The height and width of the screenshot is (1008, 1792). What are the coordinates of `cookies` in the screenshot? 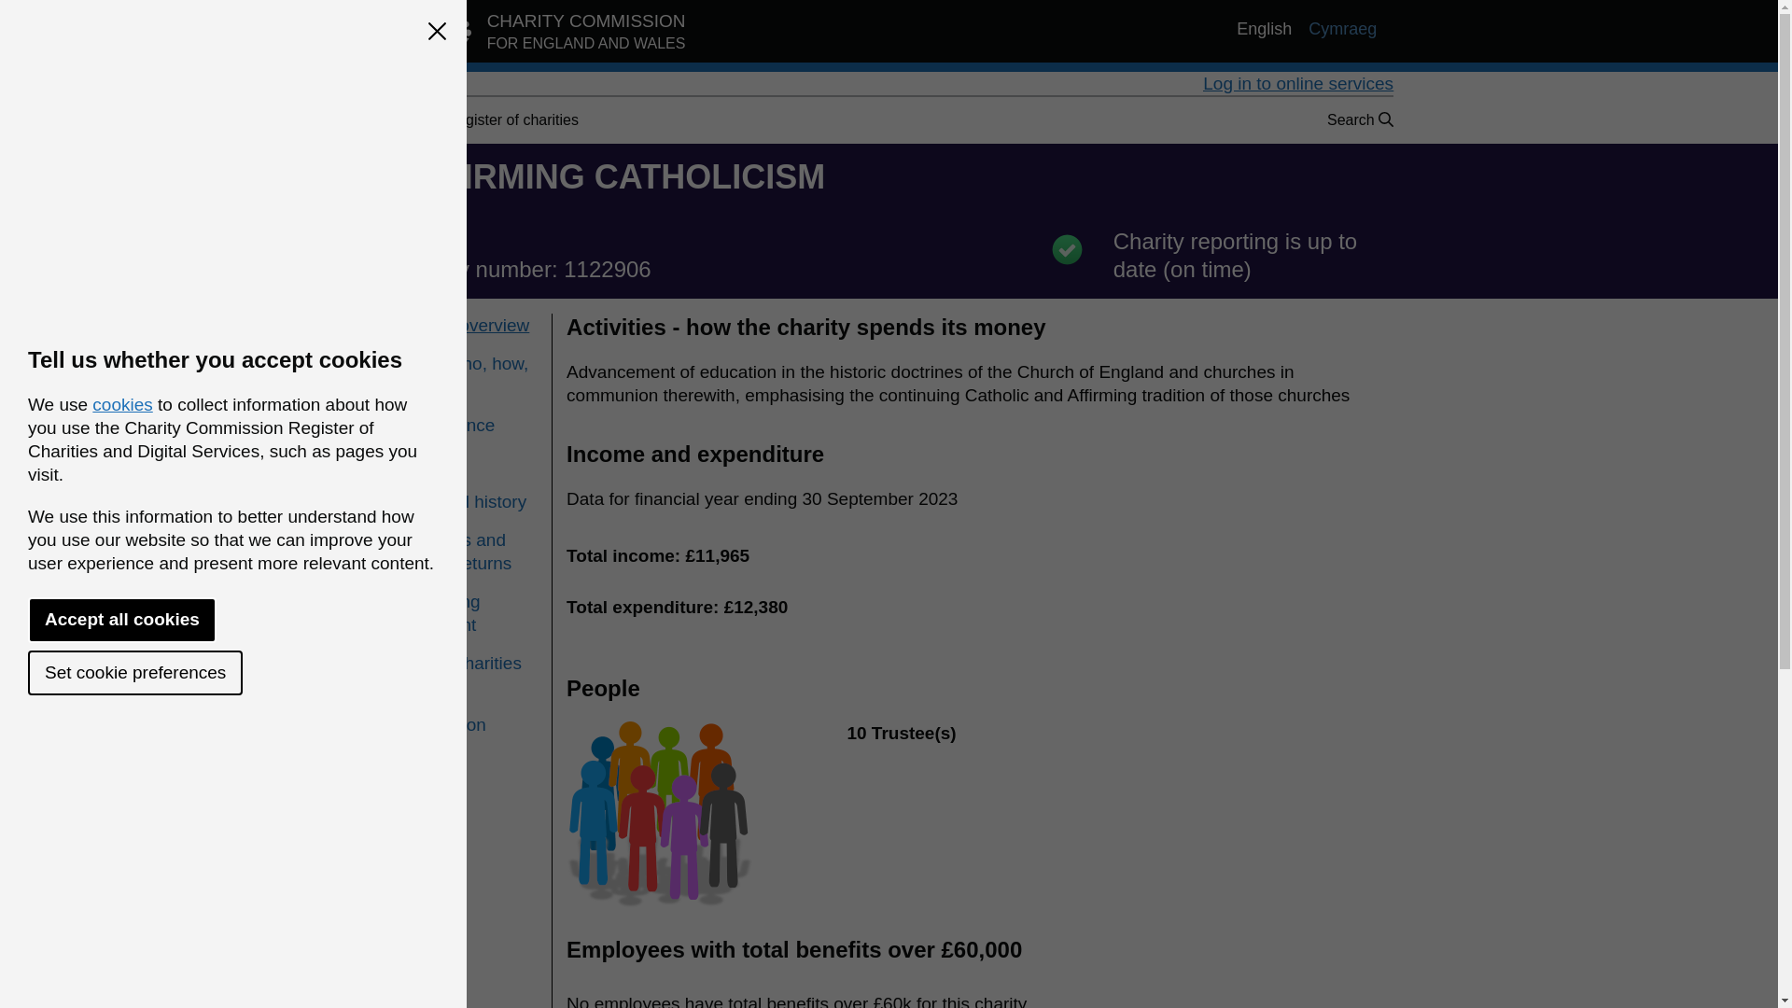 It's located at (122, 404).